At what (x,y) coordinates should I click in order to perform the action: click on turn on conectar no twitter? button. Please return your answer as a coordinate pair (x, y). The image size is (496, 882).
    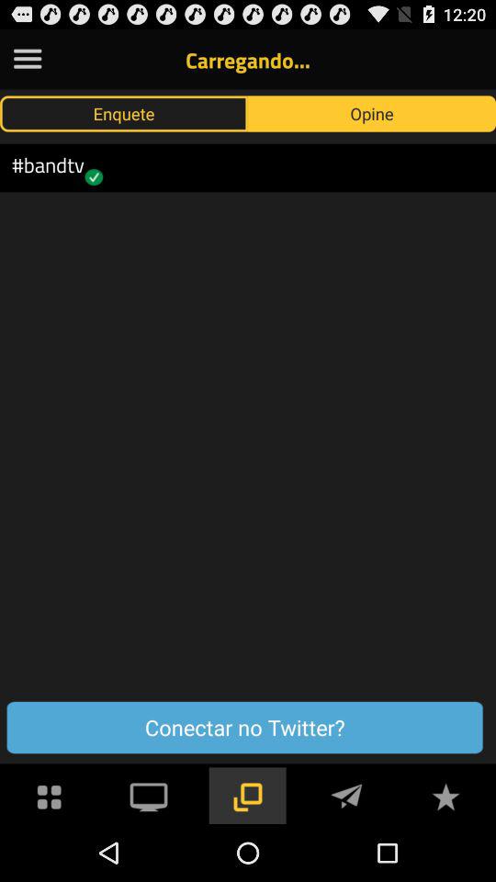
    Looking at the image, I should click on (244, 728).